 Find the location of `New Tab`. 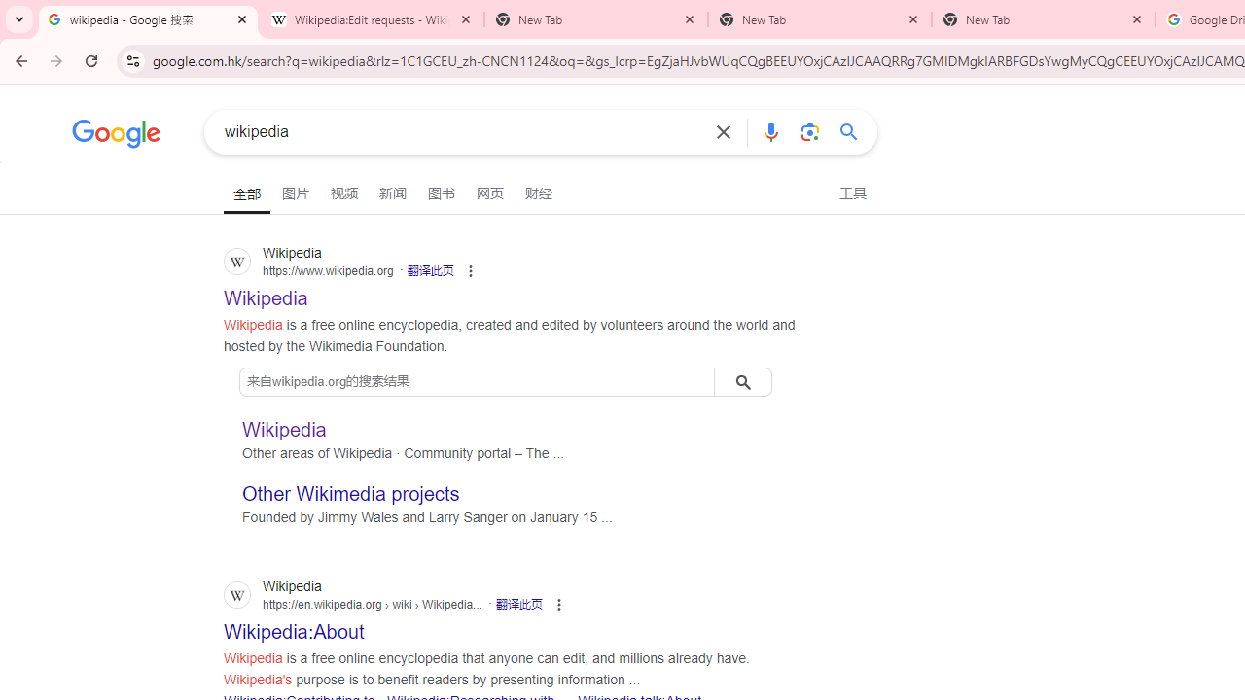

New Tab is located at coordinates (1043, 19).